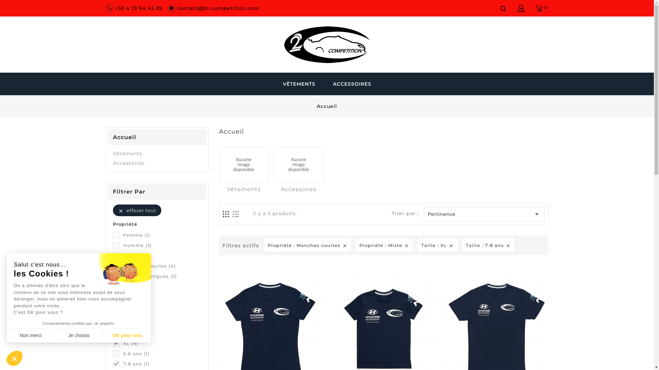 The height and width of the screenshot is (370, 659). Describe the element at coordinates (14, 358) in the screenshot. I see `Close the widget without accepting cookie settings` at that location.